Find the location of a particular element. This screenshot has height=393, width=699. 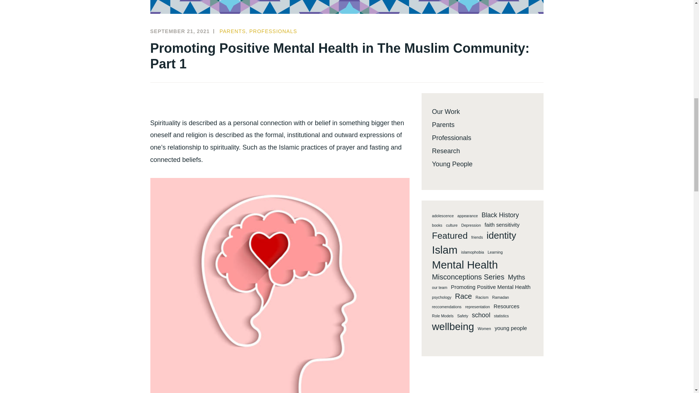

PROFESSIONALS is located at coordinates (273, 31).